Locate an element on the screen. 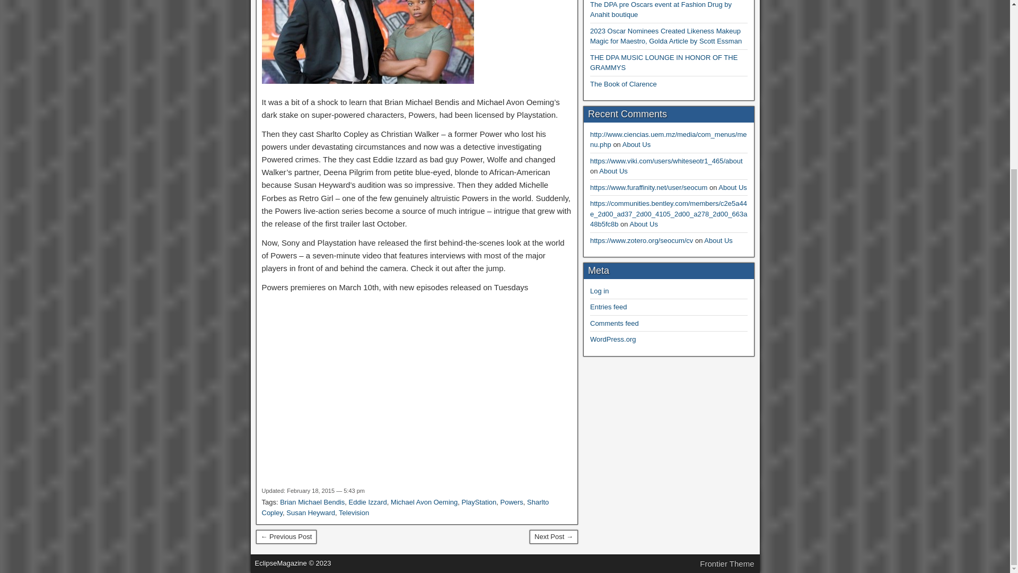  About Us is located at coordinates (636, 144).